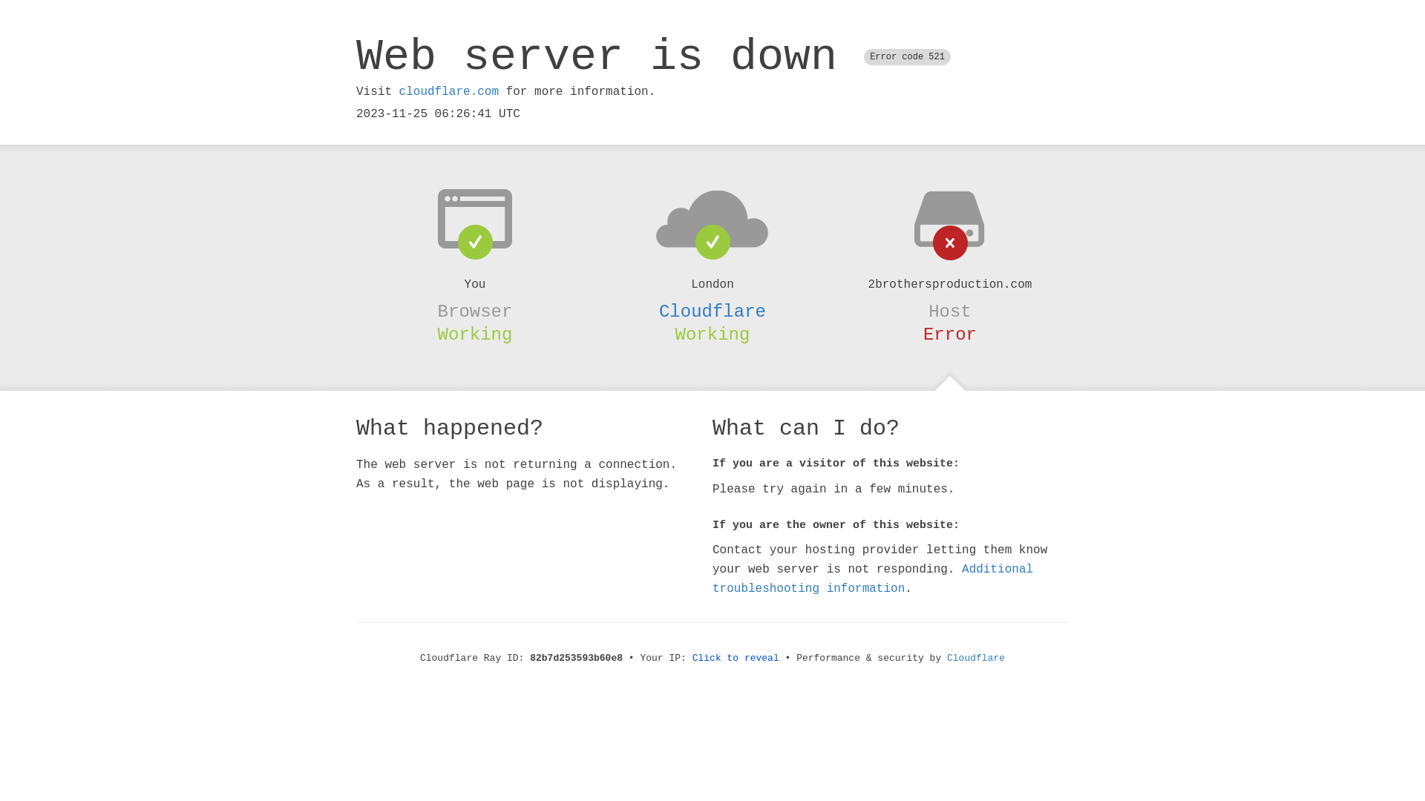 This screenshot has width=1425, height=801. What do you see at coordinates (449, 92) in the screenshot?
I see `cloudflare.com` at bounding box center [449, 92].